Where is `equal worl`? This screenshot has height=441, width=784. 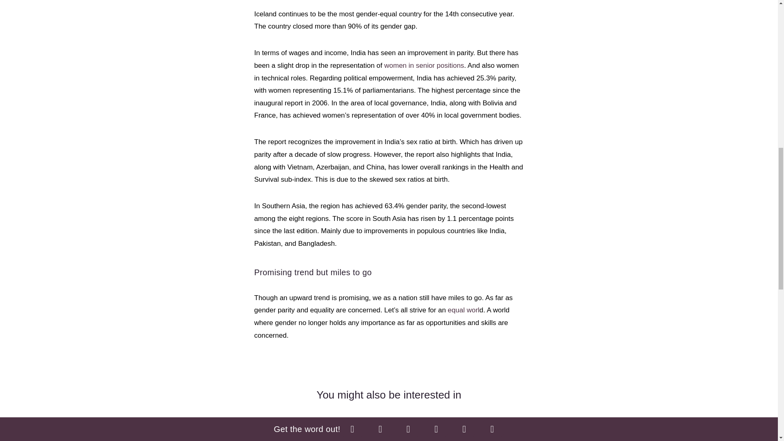 equal worl is located at coordinates (464, 310).